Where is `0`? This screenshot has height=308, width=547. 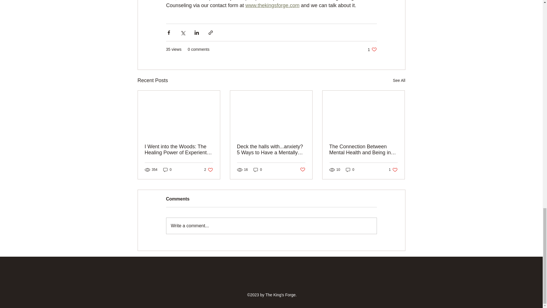
0 is located at coordinates (372, 49).